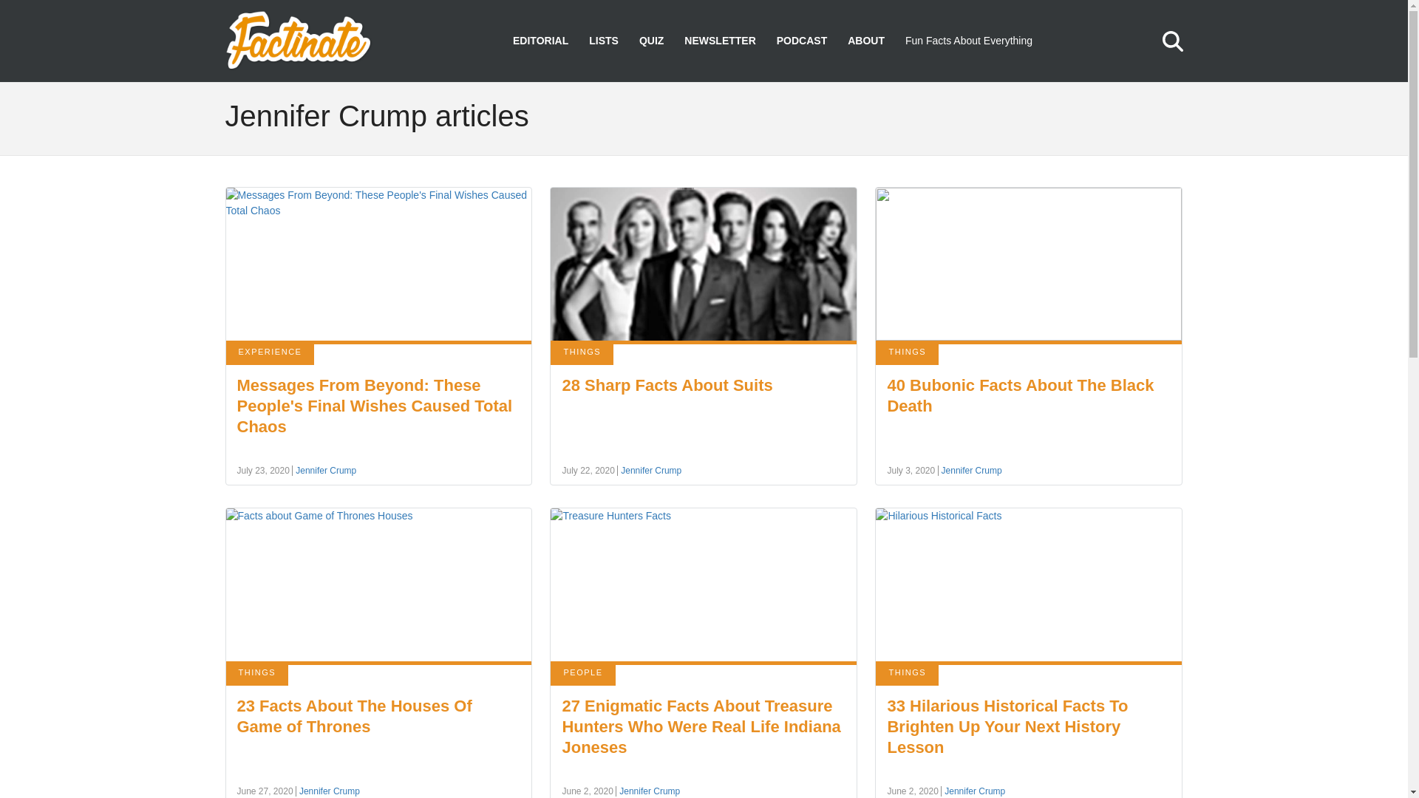  Describe the element at coordinates (324, 470) in the screenshot. I see `Jennifer Crump` at that location.